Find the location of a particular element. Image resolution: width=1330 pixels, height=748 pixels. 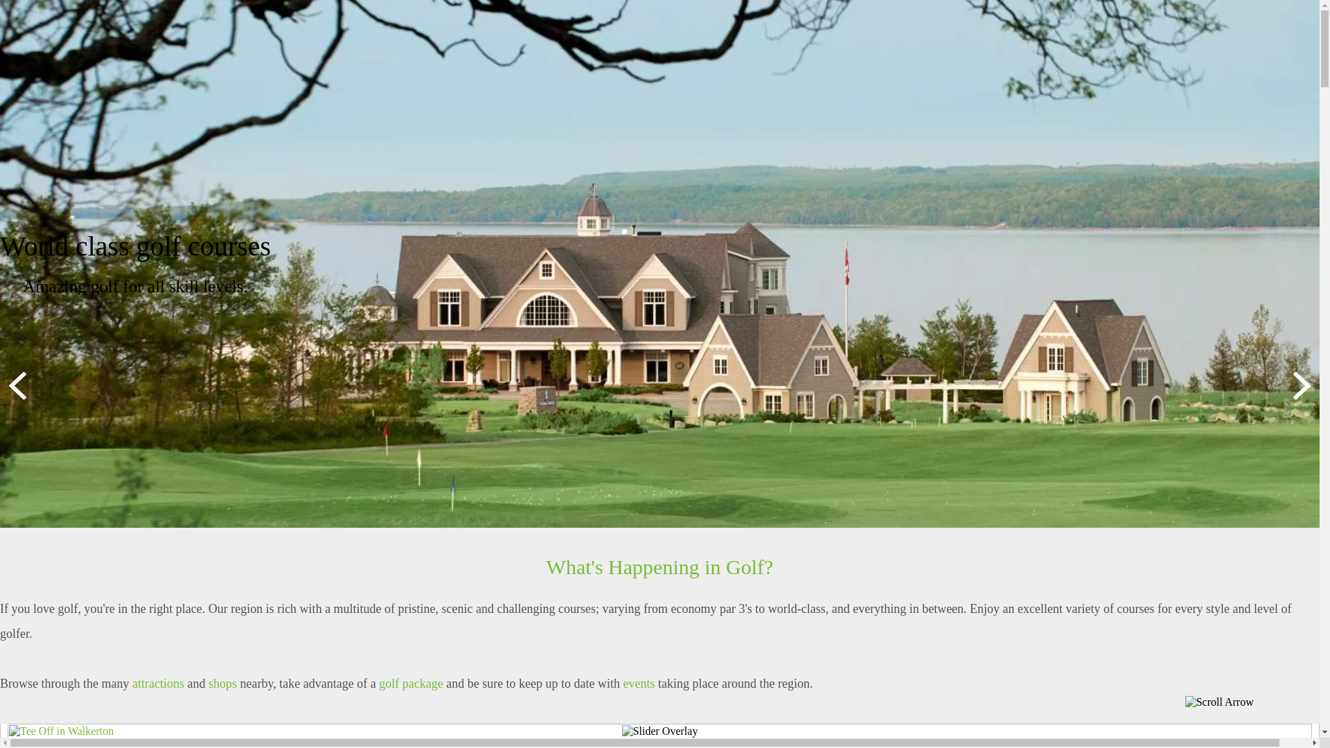

golf package is located at coordinates (411, 684).